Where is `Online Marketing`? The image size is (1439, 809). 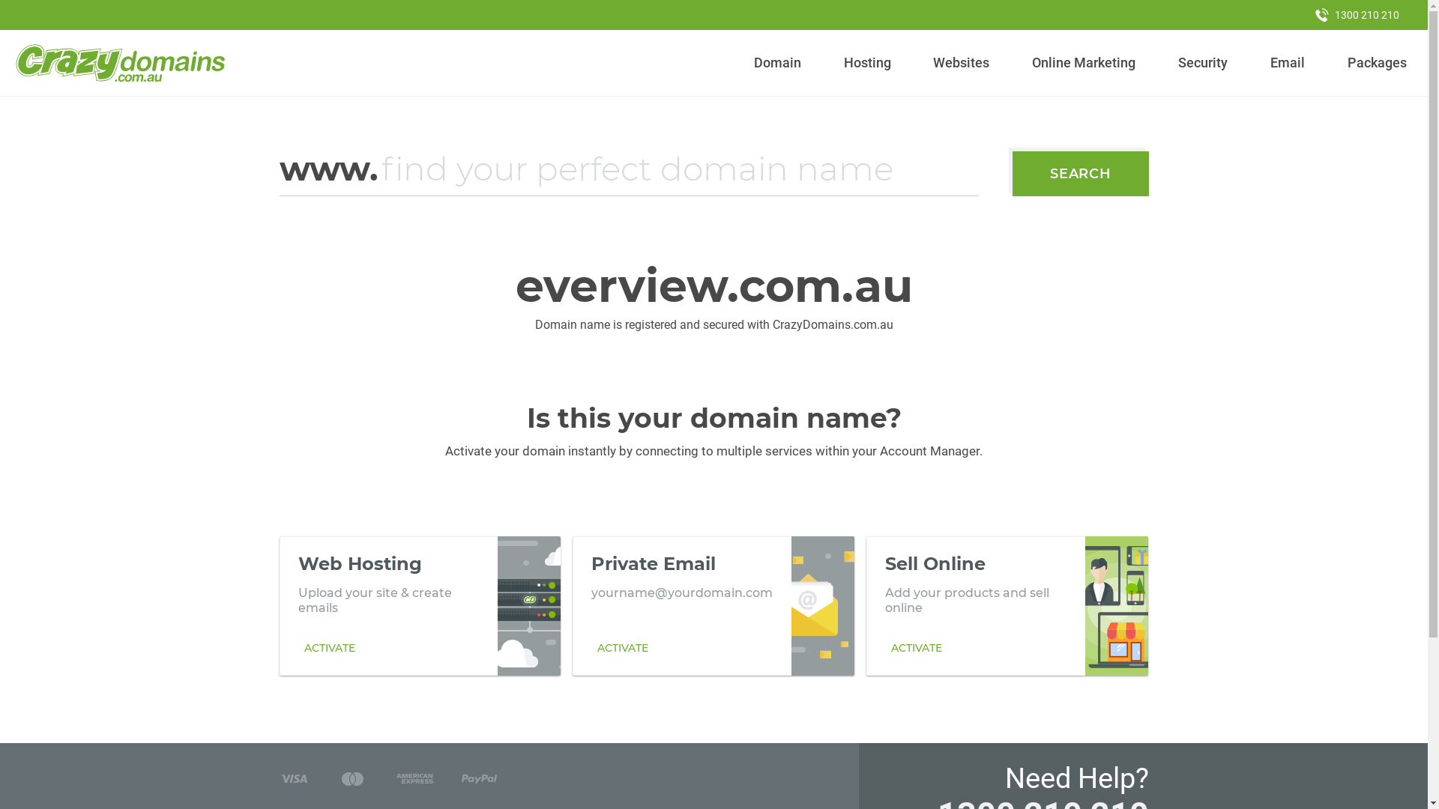 Online Marketing is located at coordinates (1084, 63).